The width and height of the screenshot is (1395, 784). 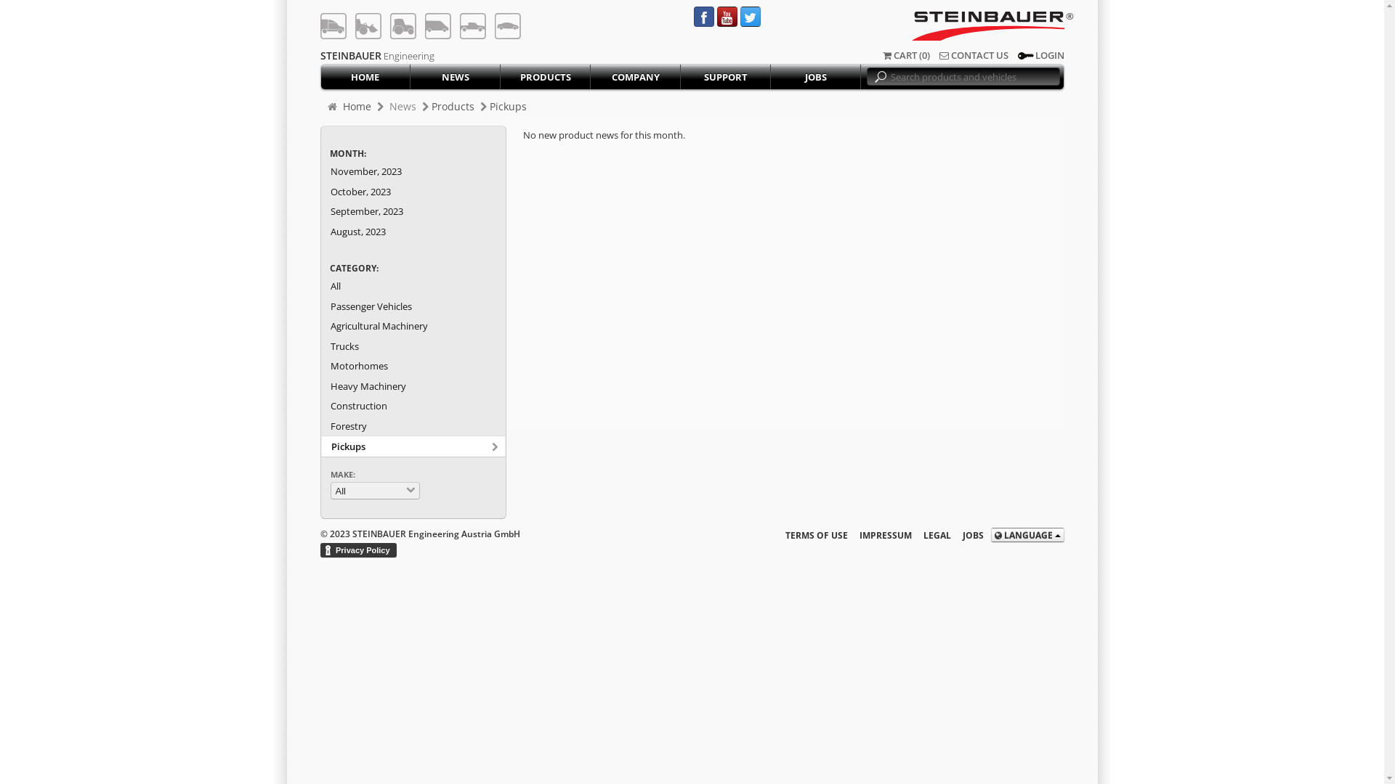 I want to click on IMPRESSUM, so click(x=879, y=534).